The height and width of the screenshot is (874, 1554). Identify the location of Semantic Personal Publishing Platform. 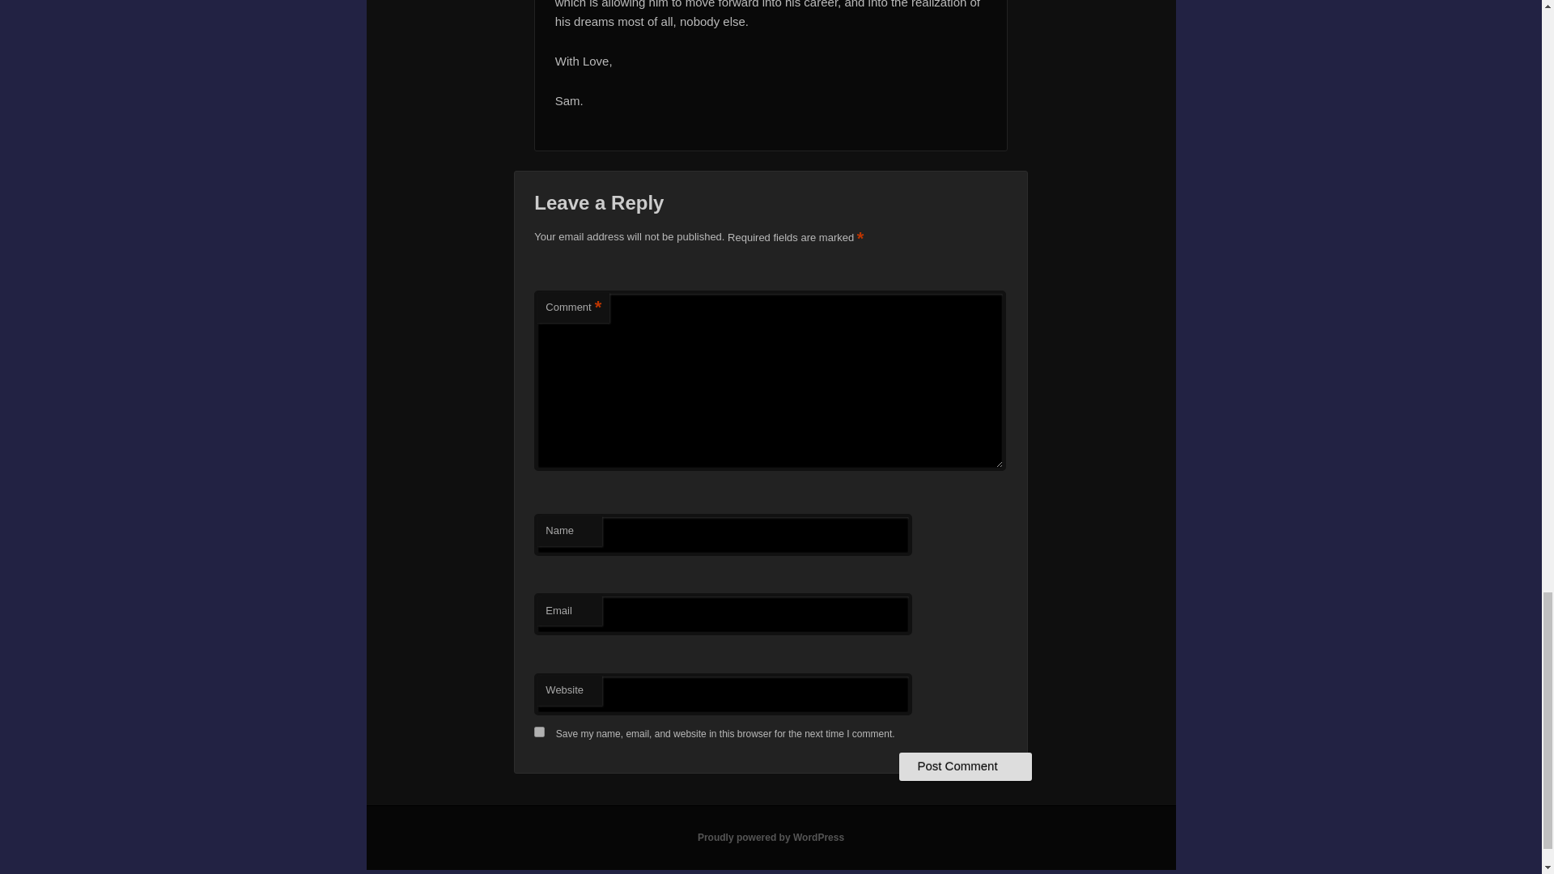
(771, 838).